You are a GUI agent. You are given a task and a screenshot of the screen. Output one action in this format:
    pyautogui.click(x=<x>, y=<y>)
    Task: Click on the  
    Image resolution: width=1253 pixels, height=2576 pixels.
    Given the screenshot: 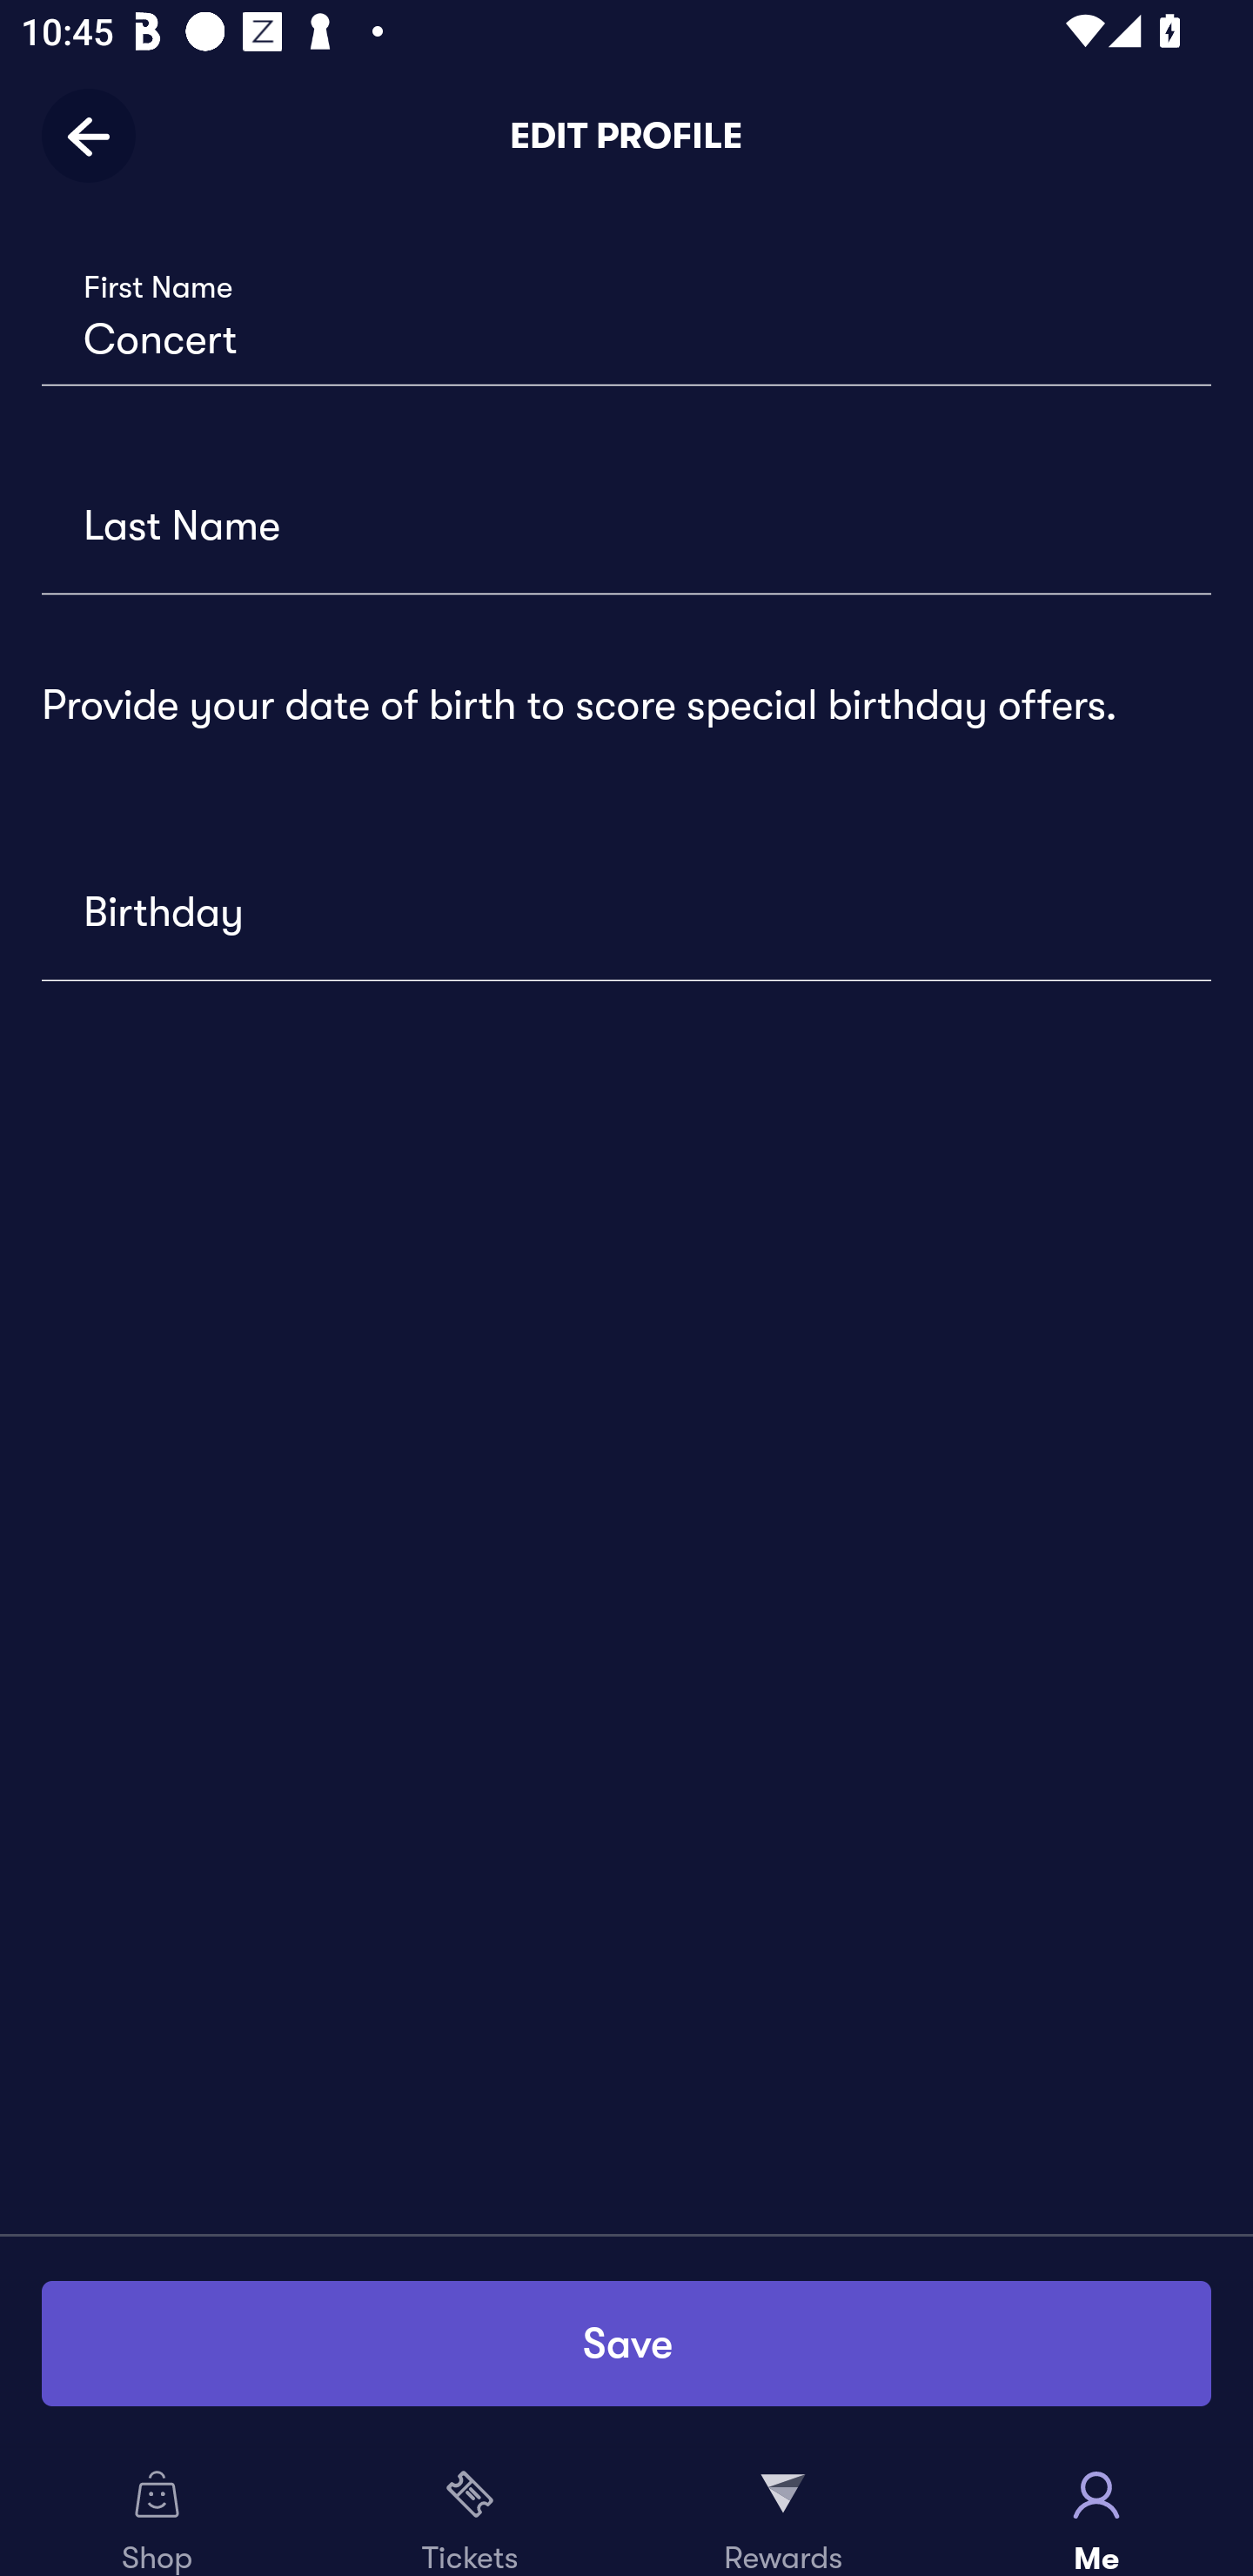 What is the action you would take?
    pyautogui.click(x=626, y=908)
    